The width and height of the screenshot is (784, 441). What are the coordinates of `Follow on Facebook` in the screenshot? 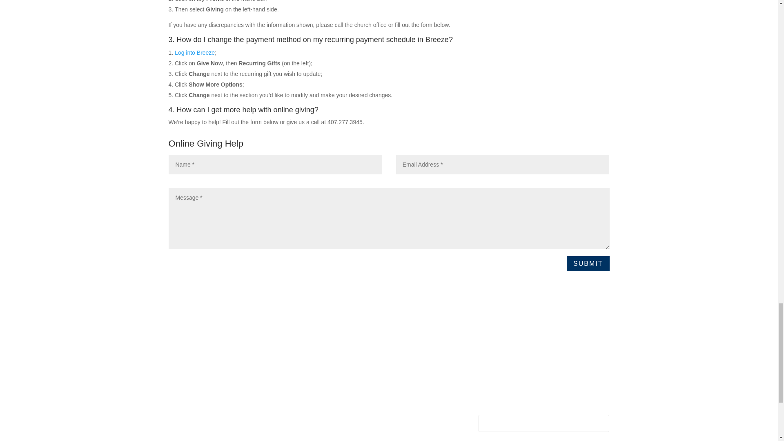 It's located at (485, 393).